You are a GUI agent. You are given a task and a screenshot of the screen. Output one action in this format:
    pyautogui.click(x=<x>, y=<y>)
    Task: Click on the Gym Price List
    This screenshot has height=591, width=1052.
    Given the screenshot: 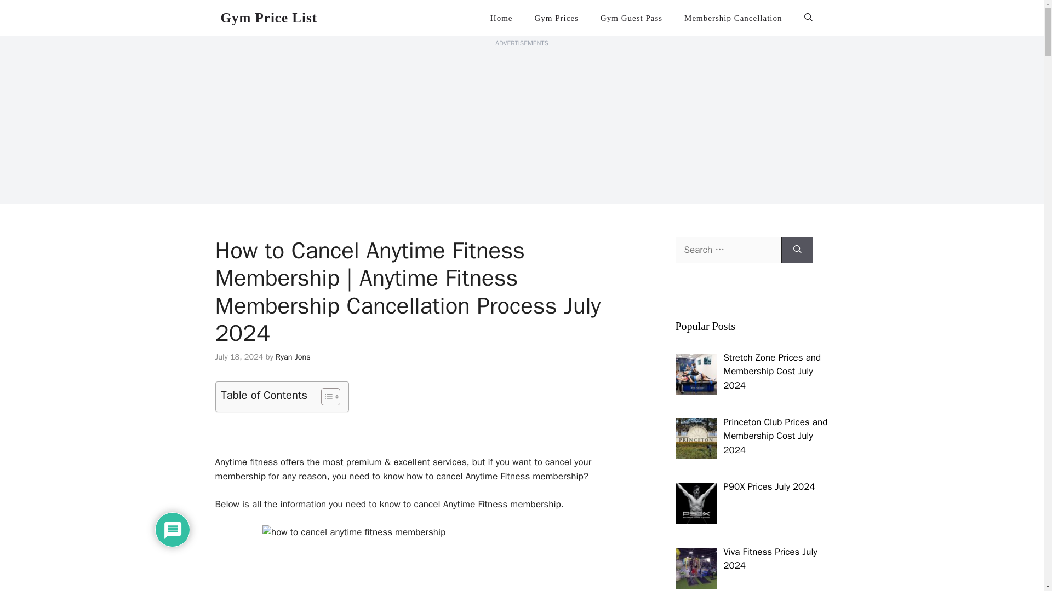 What is the action you would take?
    pyautogui.click(x=268, y=18)
    